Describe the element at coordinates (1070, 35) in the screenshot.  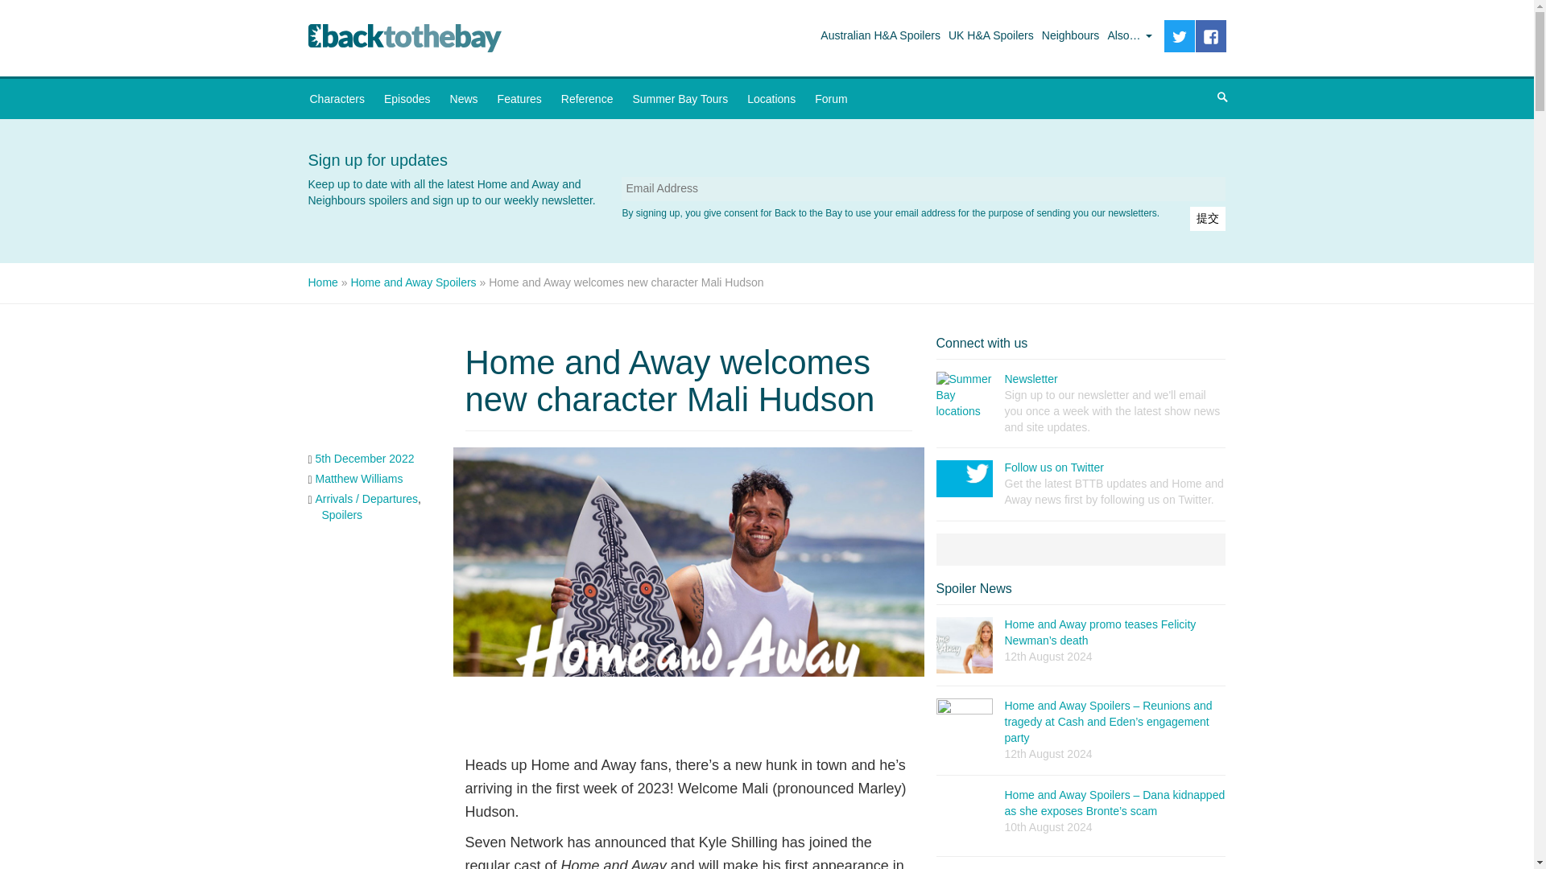
I see `Neighbours` at that location.